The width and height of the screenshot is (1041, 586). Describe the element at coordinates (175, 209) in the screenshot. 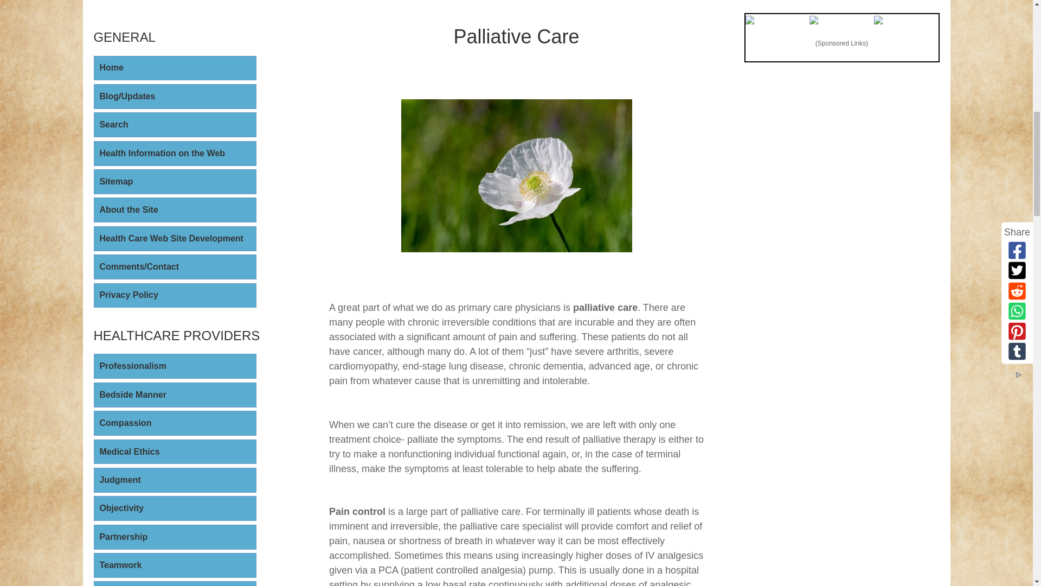

I see `About the Site` at that location.